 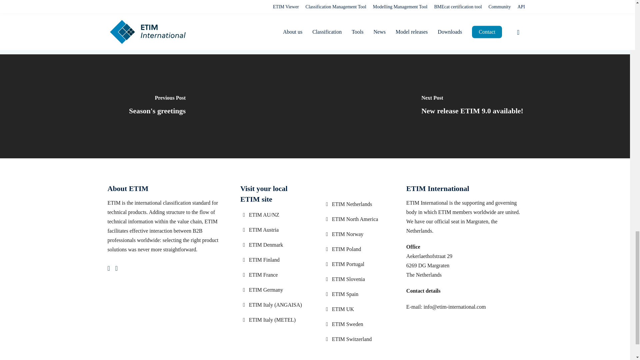 I want to click on ETIM Germany, so click(x=273, y=290).